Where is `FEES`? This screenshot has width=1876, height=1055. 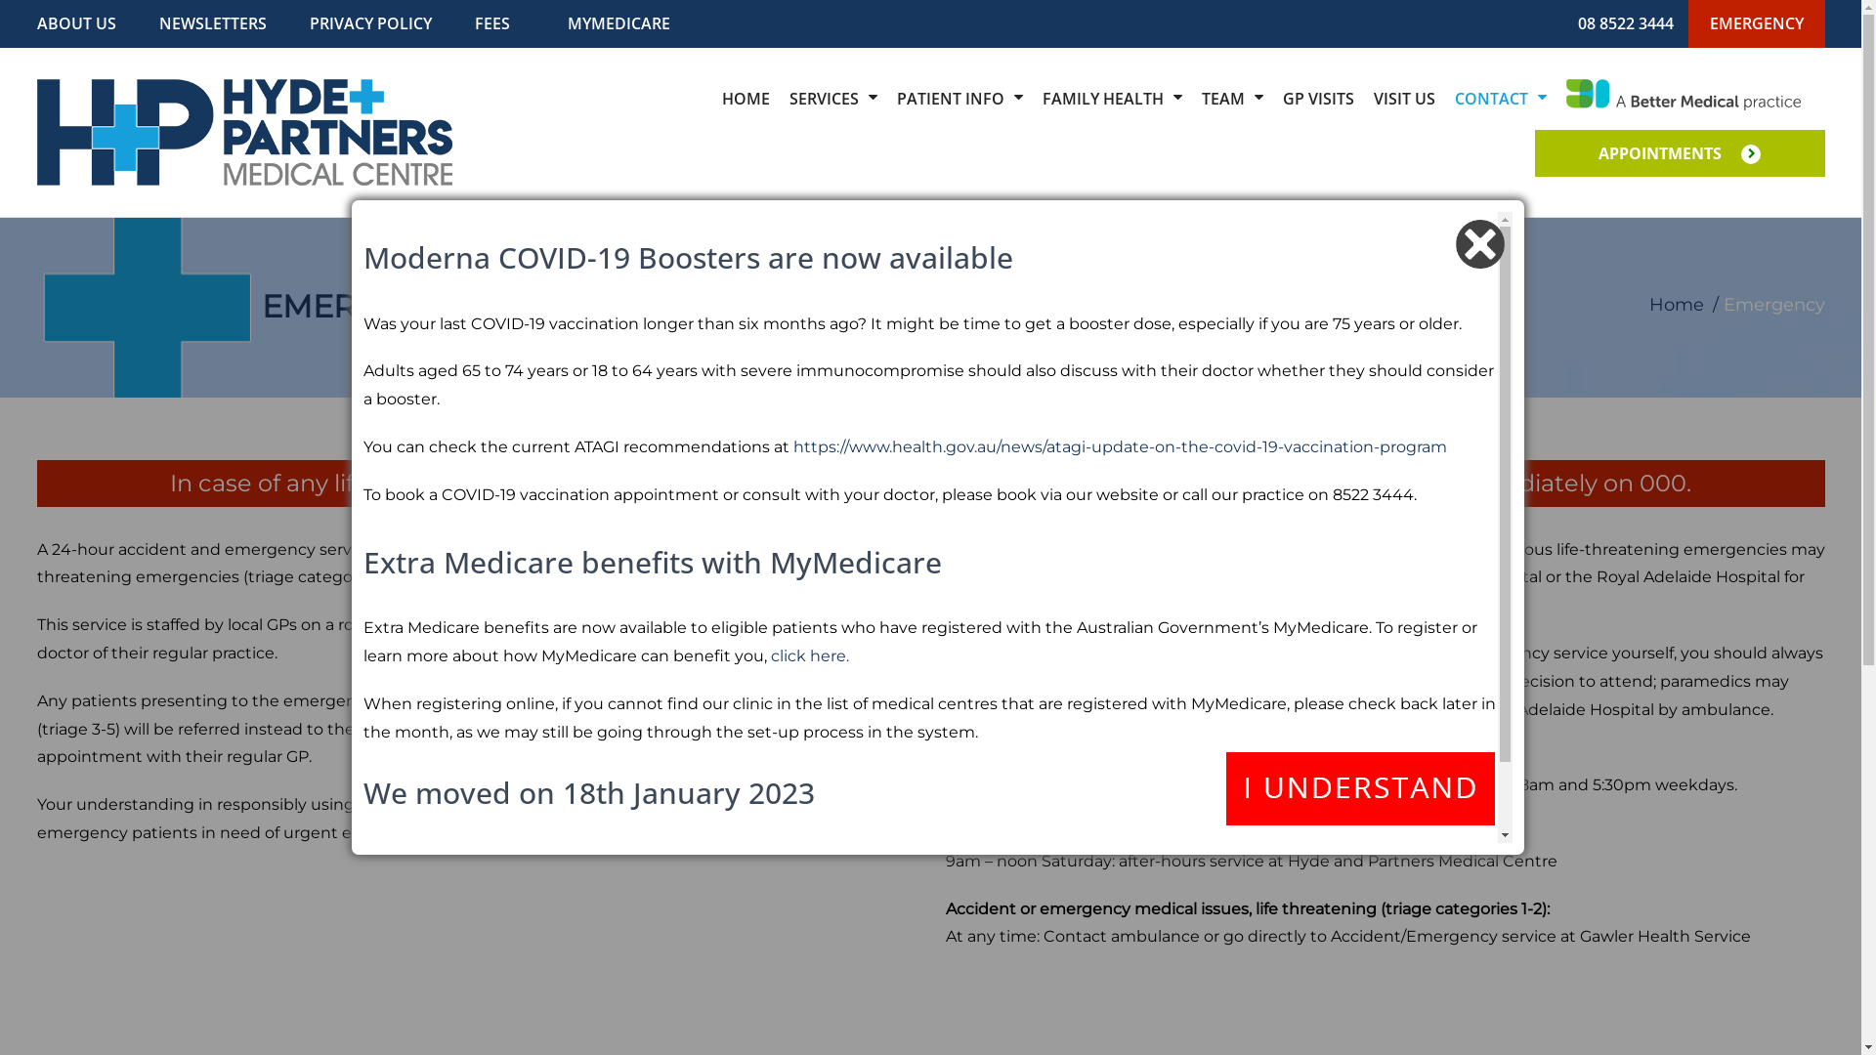 FEES is located at coordinates (492, 23).